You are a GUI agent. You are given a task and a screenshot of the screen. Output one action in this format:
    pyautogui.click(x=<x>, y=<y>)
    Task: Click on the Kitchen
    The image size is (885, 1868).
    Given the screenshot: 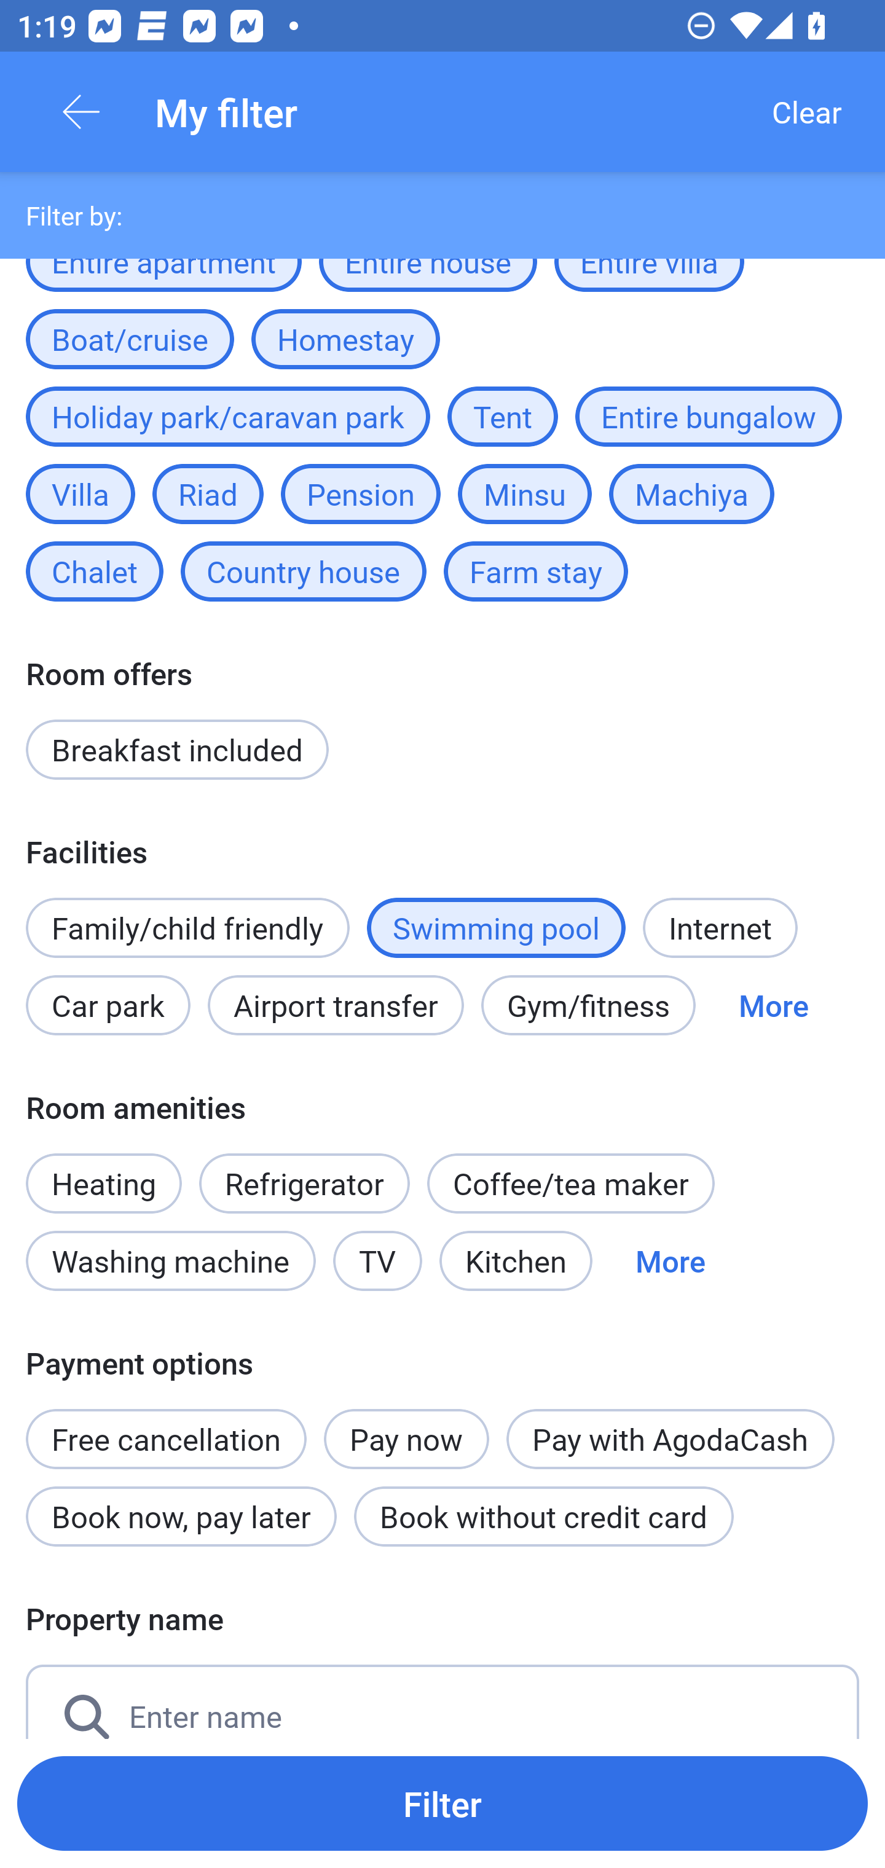 What is the action you would take?
    pyautogui.click(x=516, y=1261)
    